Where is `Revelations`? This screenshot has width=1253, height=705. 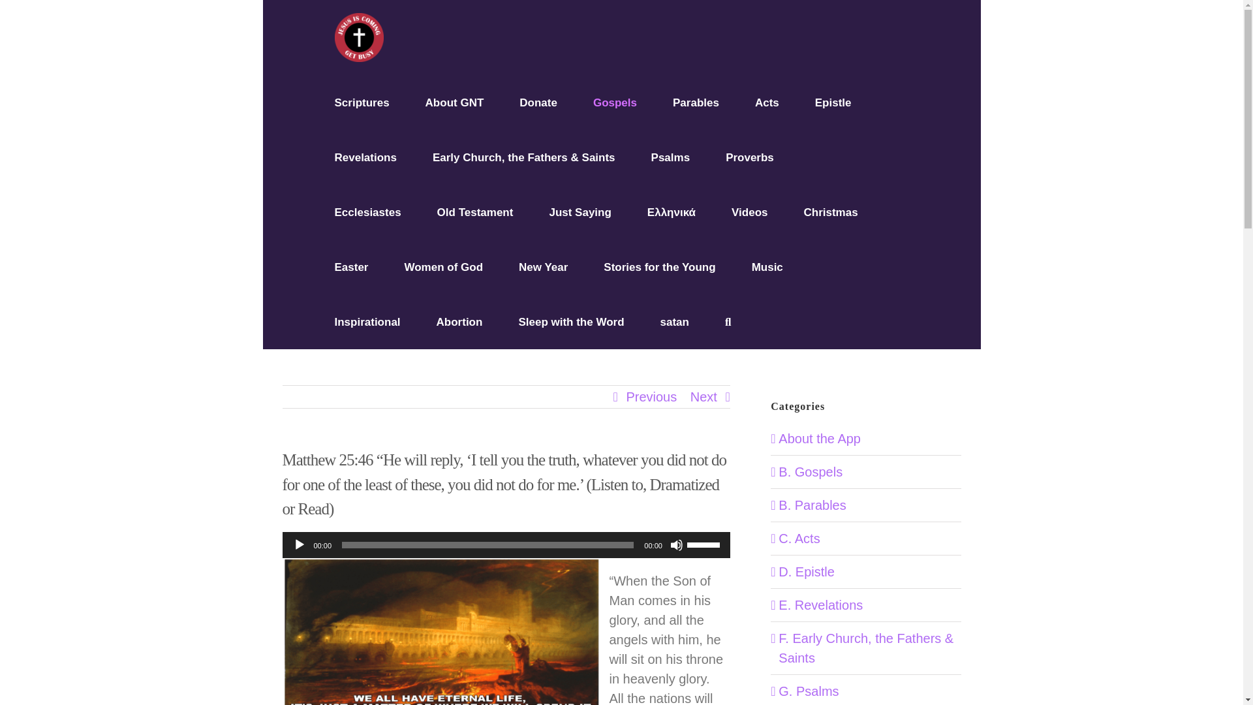
Revelations is located at coordinates (365, 157).